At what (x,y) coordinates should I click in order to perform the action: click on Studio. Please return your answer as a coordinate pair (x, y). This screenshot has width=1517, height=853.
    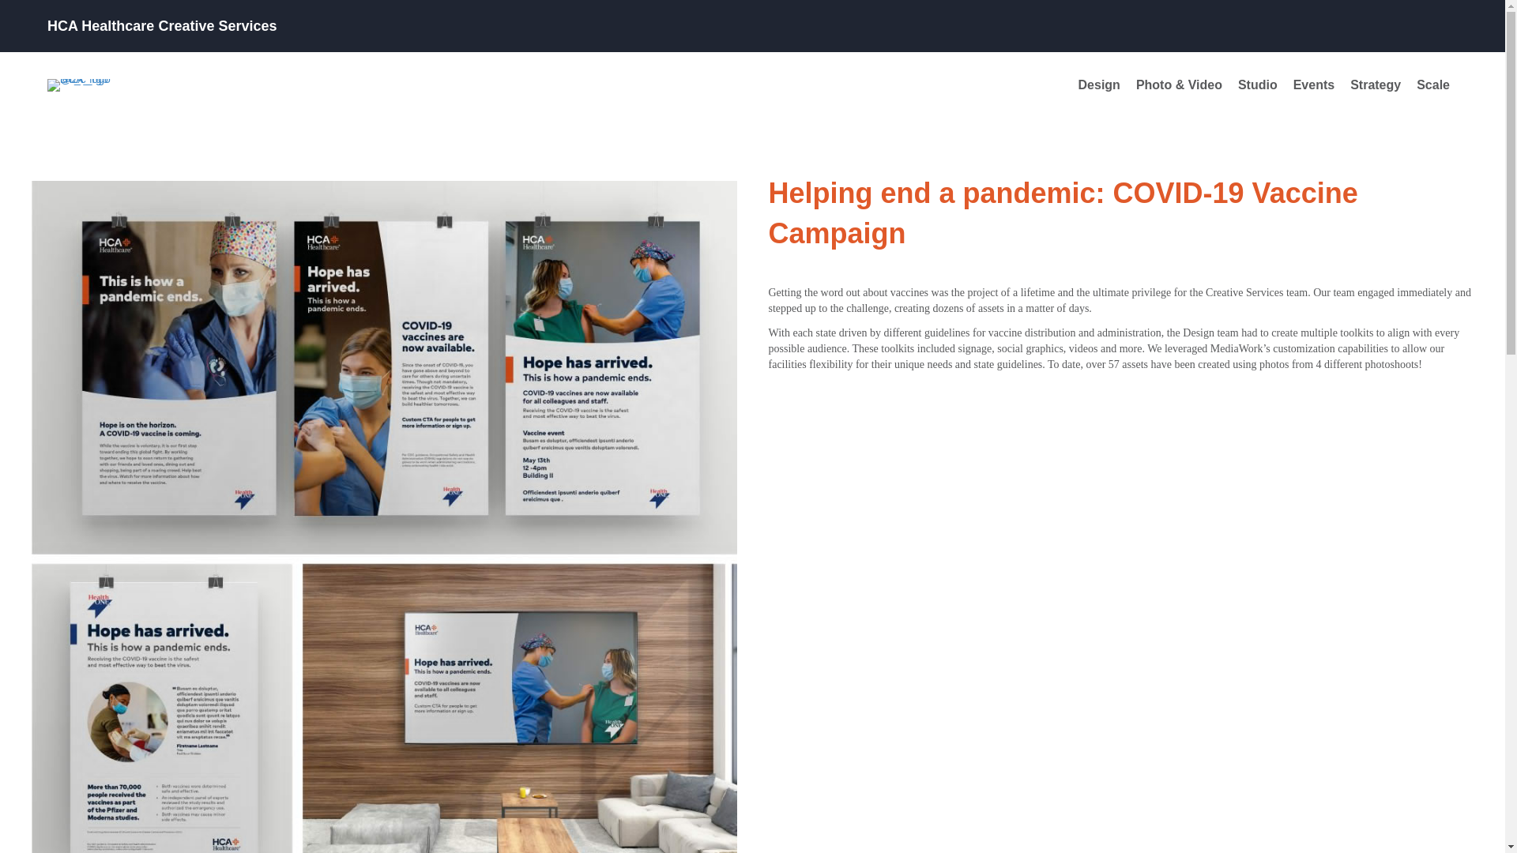
    Looking at the image, I should click on (1258, 85).